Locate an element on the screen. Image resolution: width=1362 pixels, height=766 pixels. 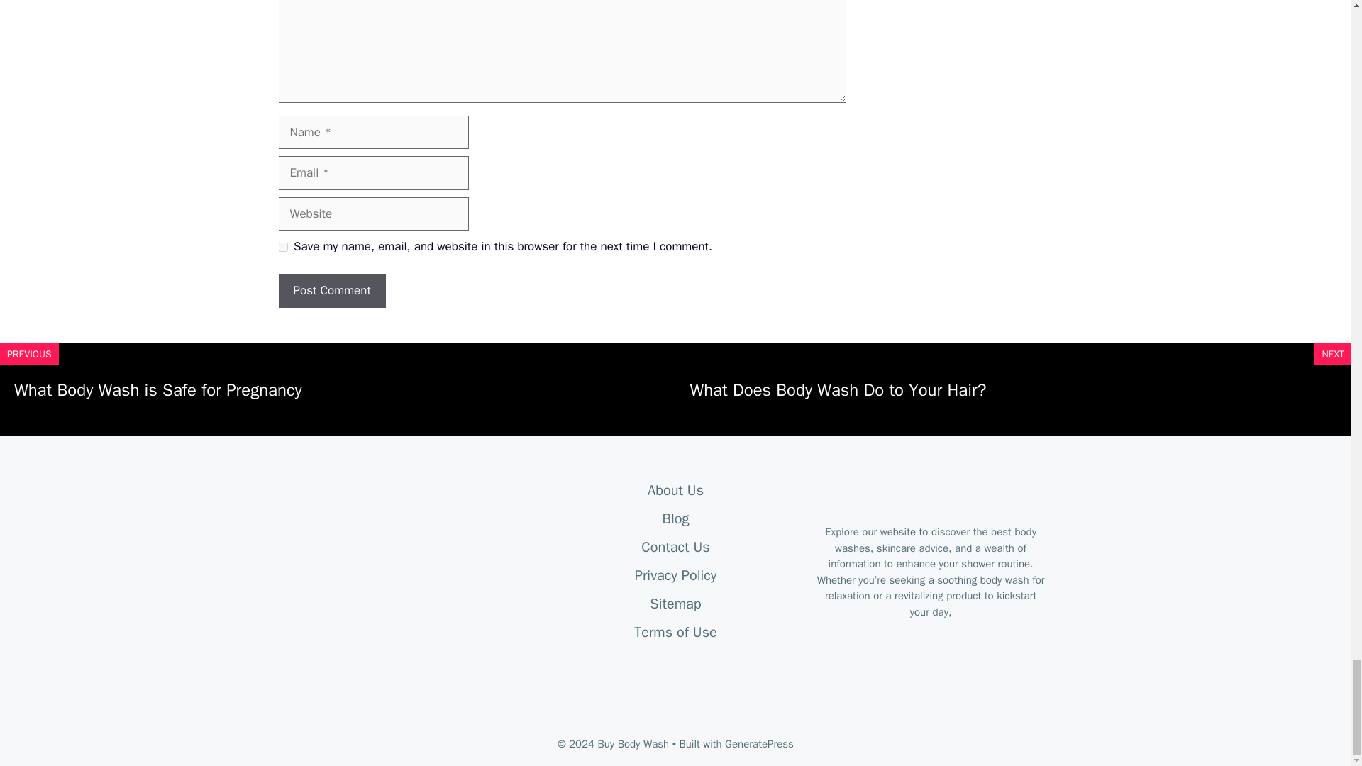
What Body Wash is Safe for Pregnancy is located at coordinates (157, 389).